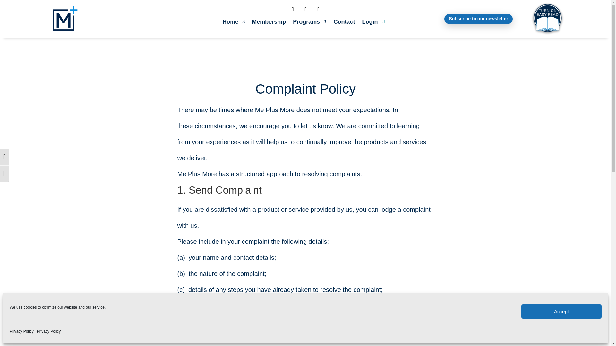 This screenshot has height=346, width=616. What do you see at coordinates (22, 332) in the screenshot?
I see `Privacy Policy` at bounding box center [22, 332].